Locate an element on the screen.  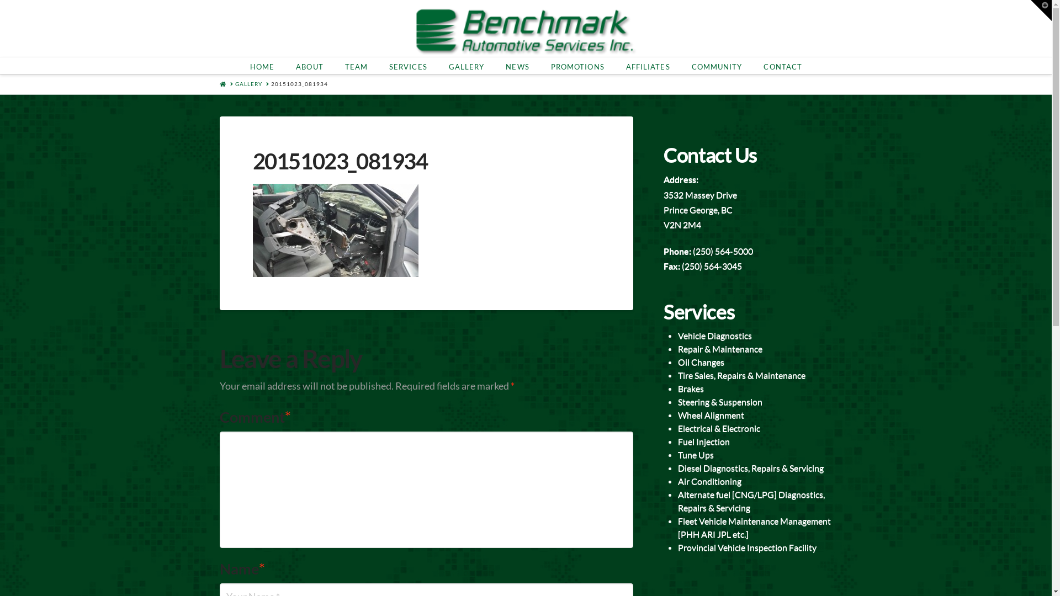
COMMUNITY is located at coordinates (717, 66).